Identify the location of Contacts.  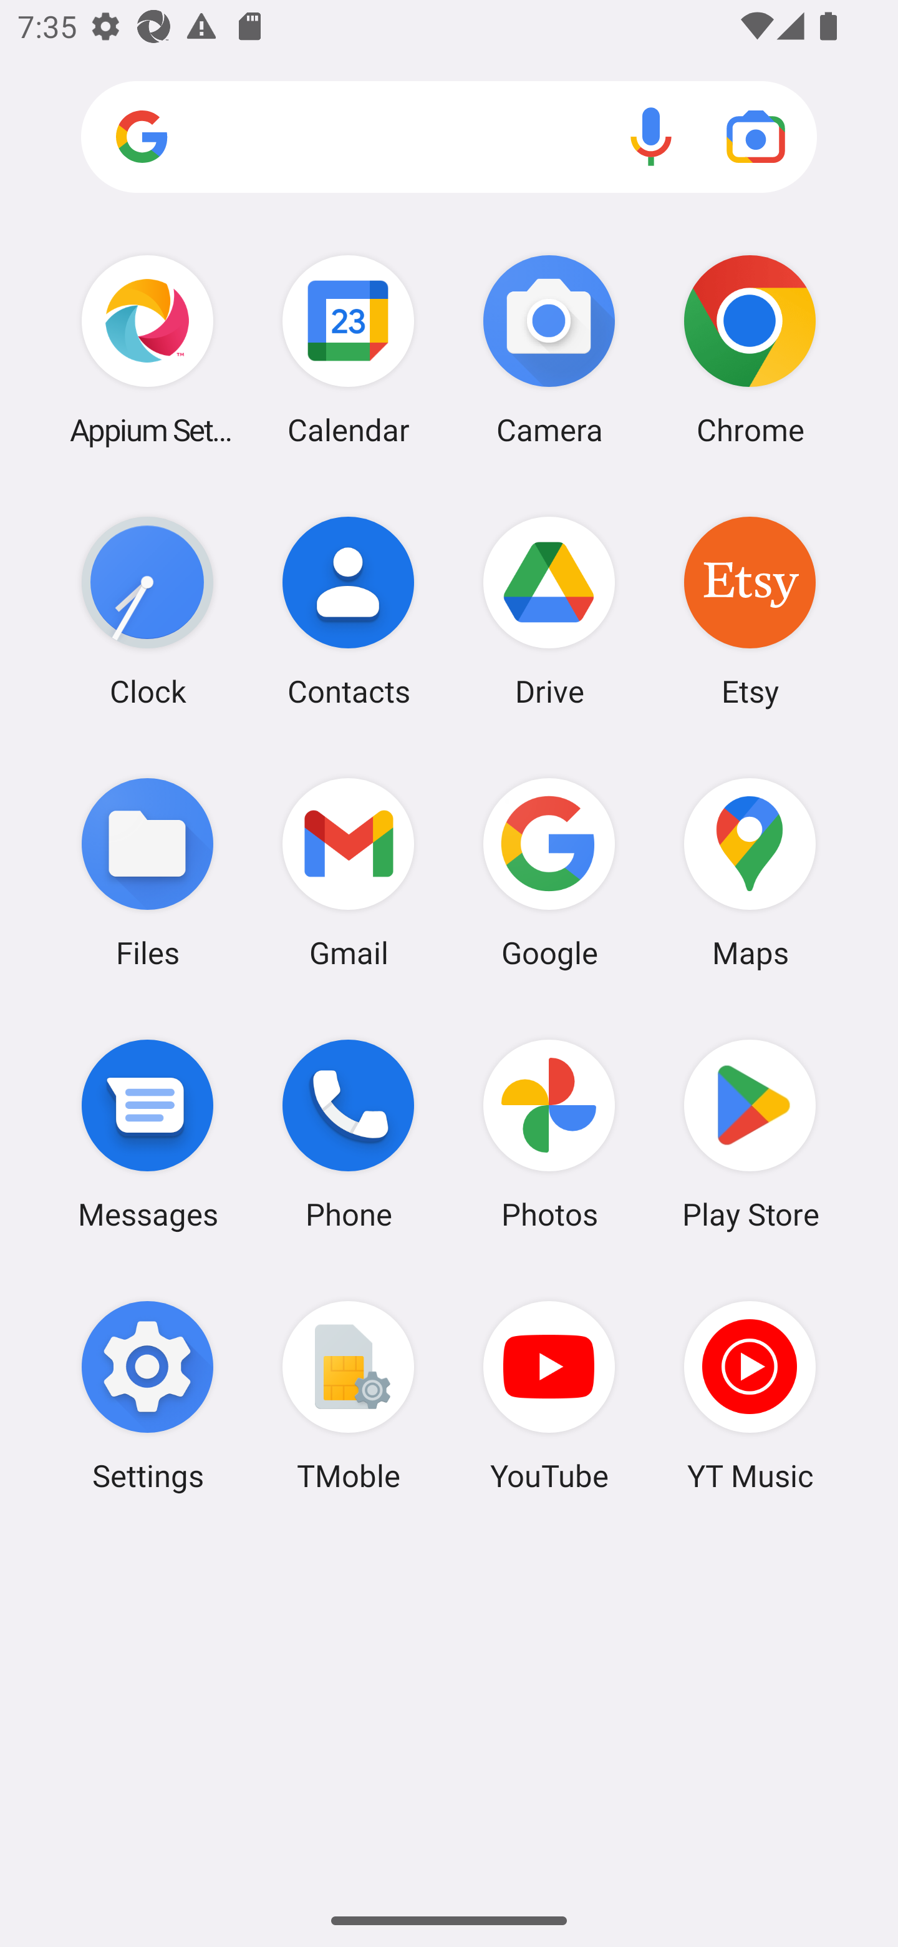
(348, 611).